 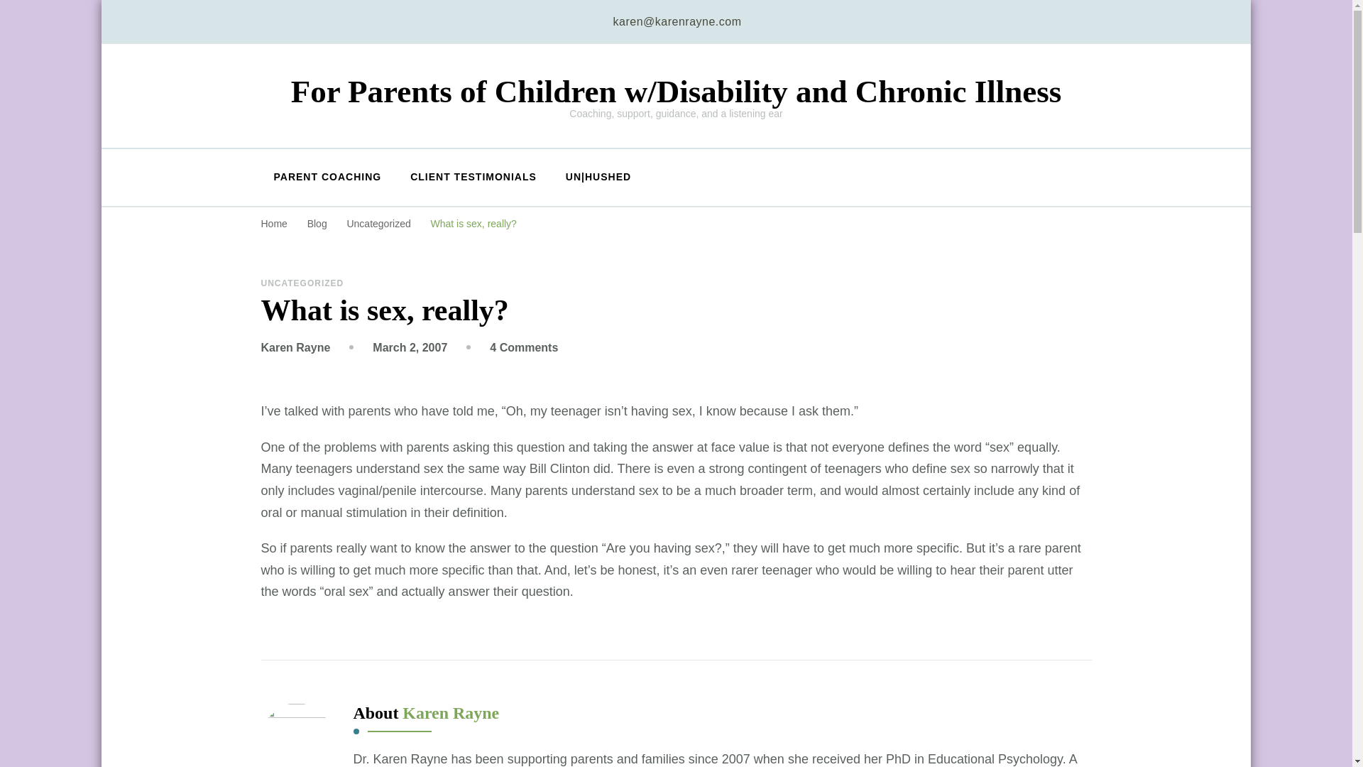 What do you see at coordinates (274, 223) in the screenshot?
I see `Home` at bounding box center [274, 223].